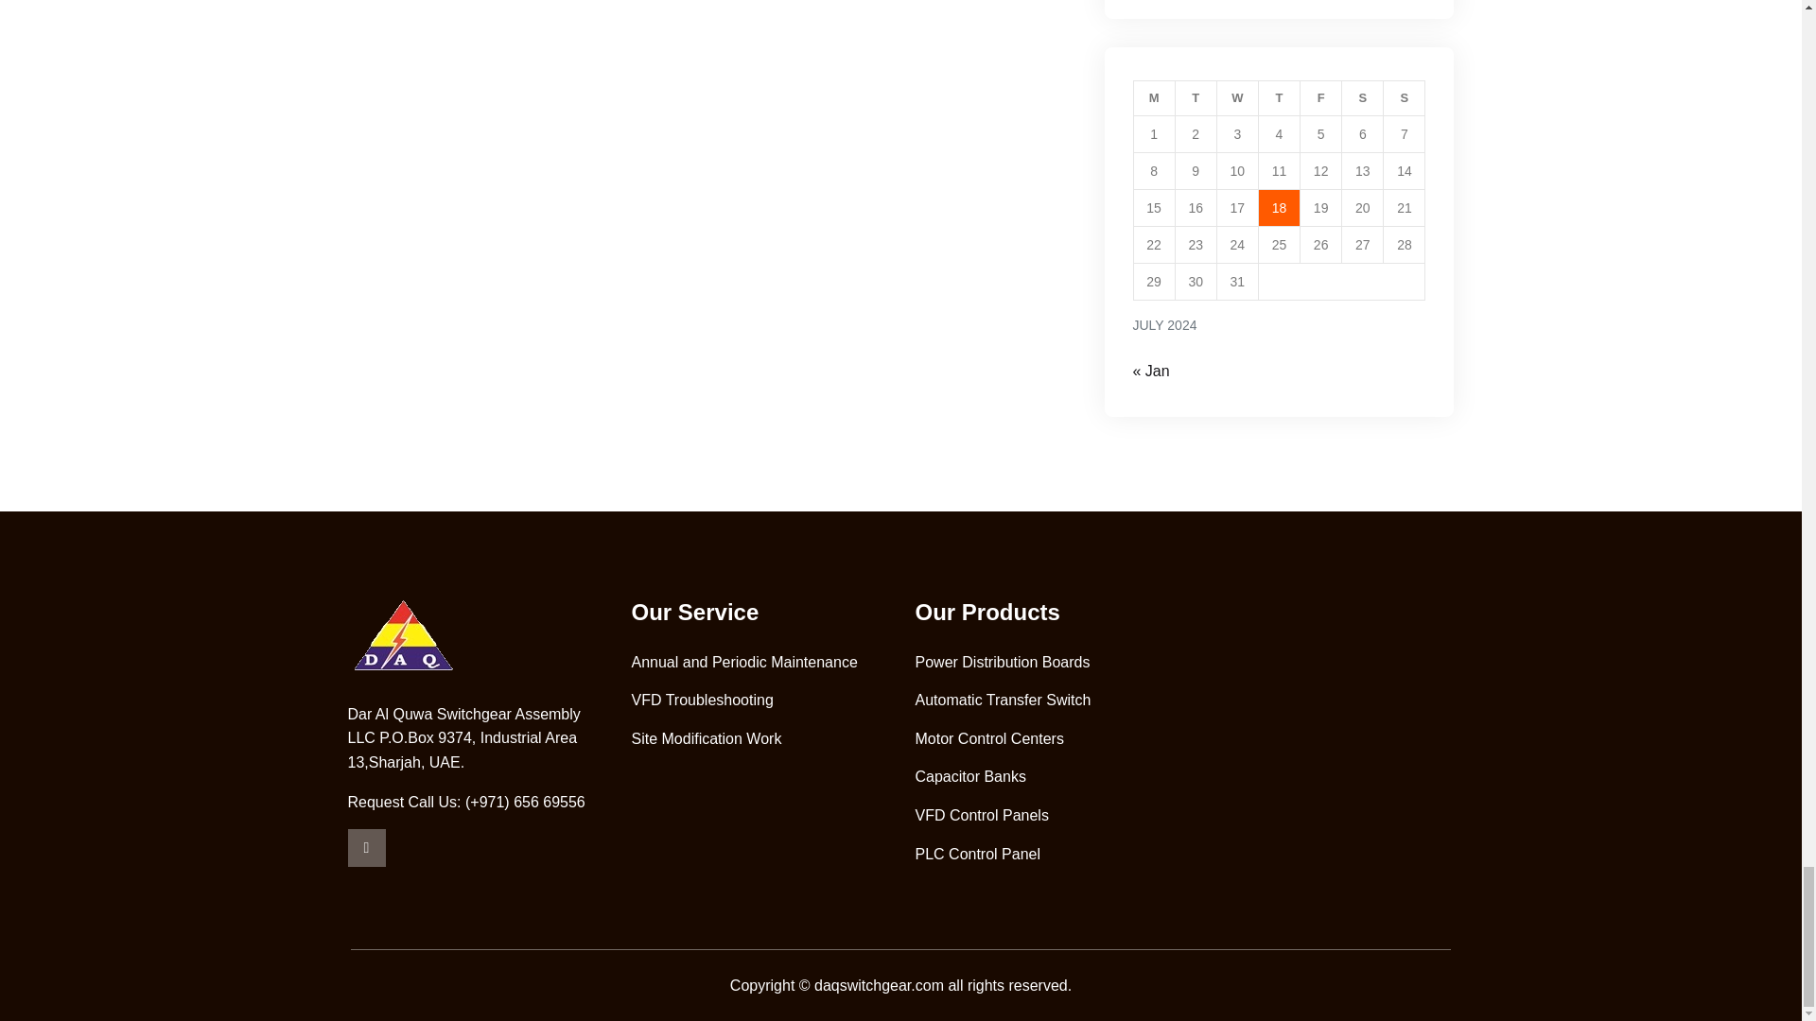 The image size is (1816, 1021). I want to click on Saturday, so click(1362, 98).